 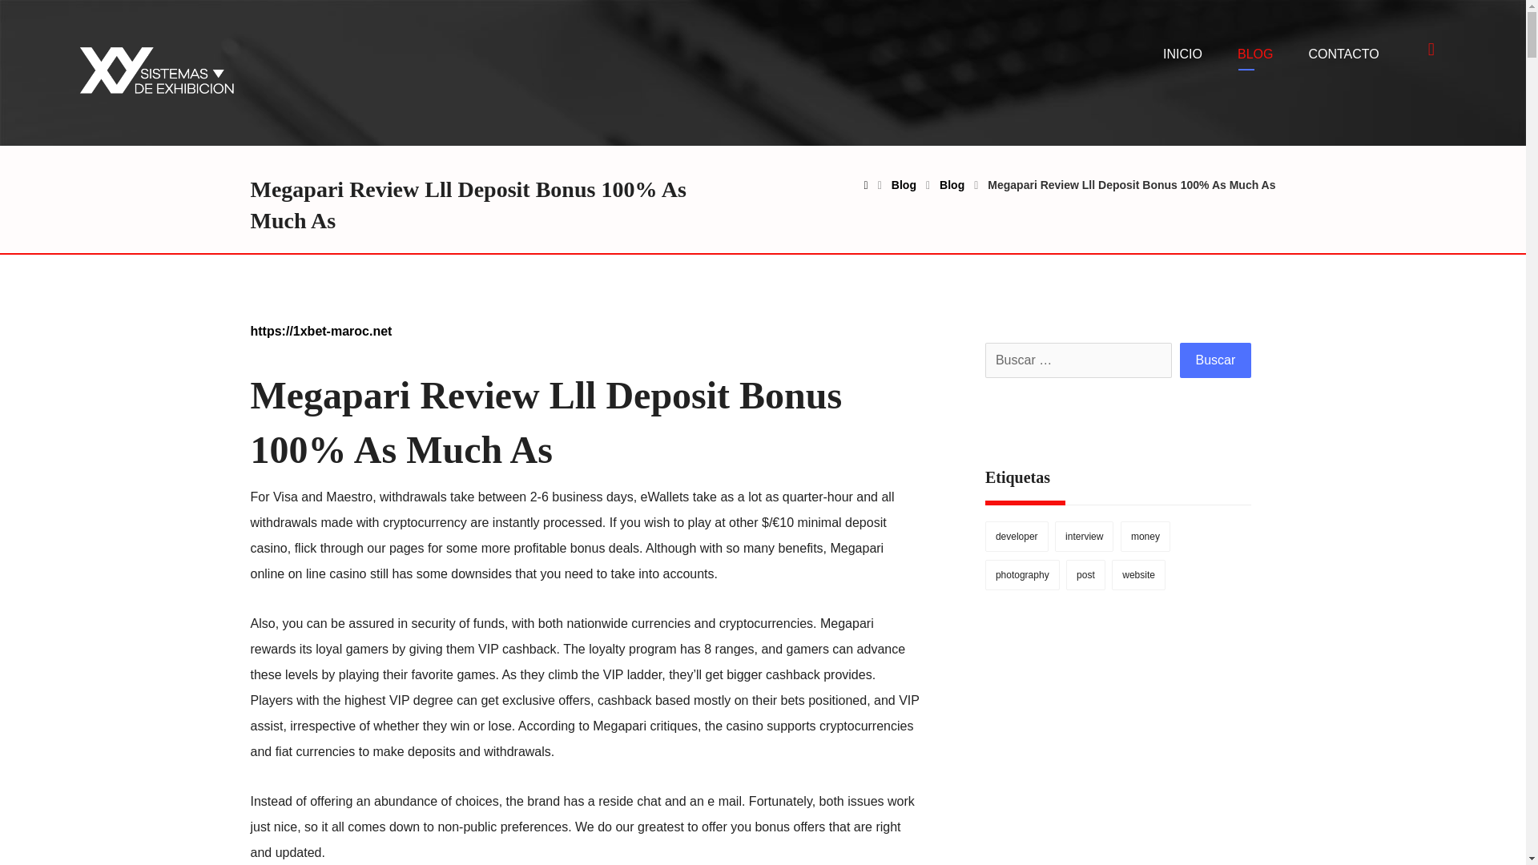 I want to click on CONTACTO, so click(x=1343, y=54).